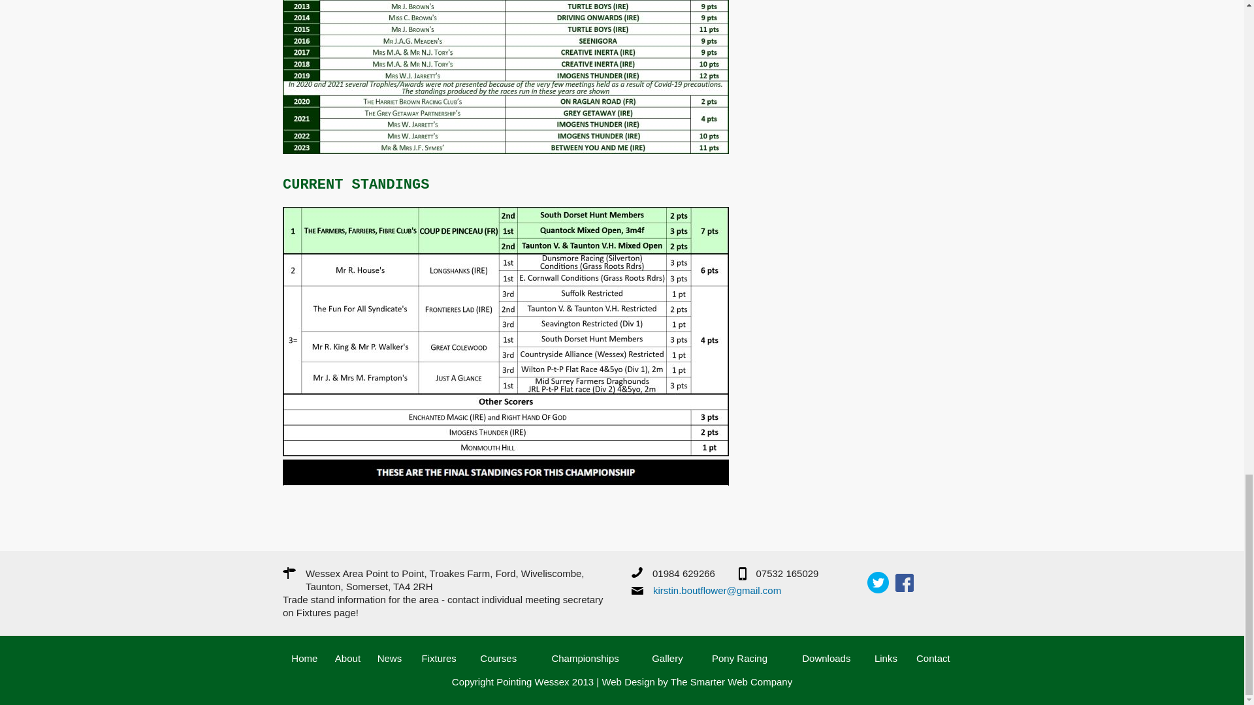  I want to click on Downloads, so click(826, 658).